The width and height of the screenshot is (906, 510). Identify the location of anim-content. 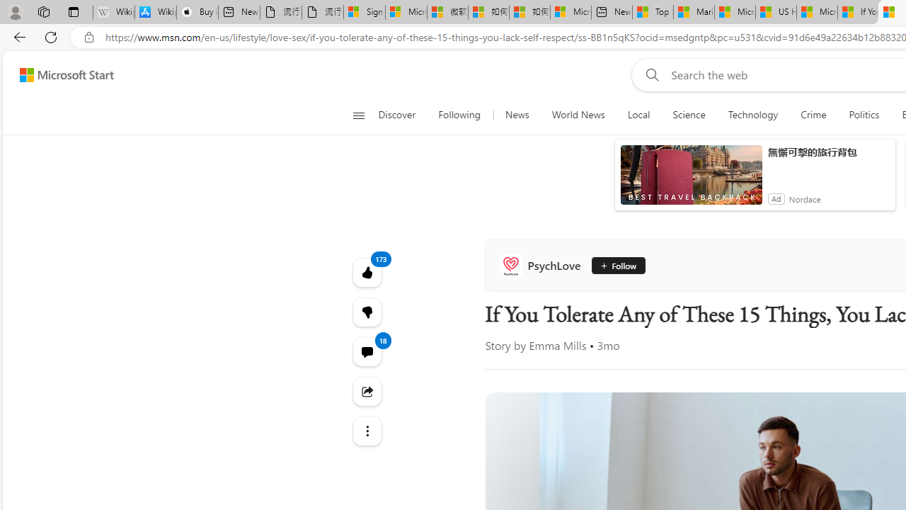
(691, 181).